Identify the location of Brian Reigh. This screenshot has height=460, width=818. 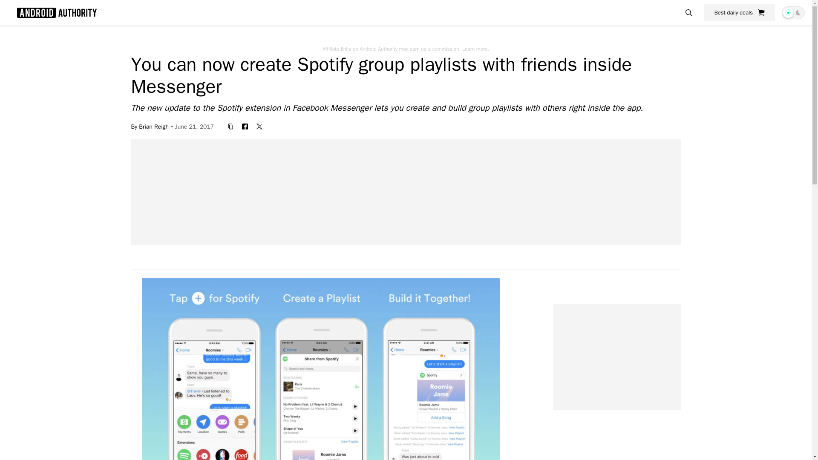
(153, 126).